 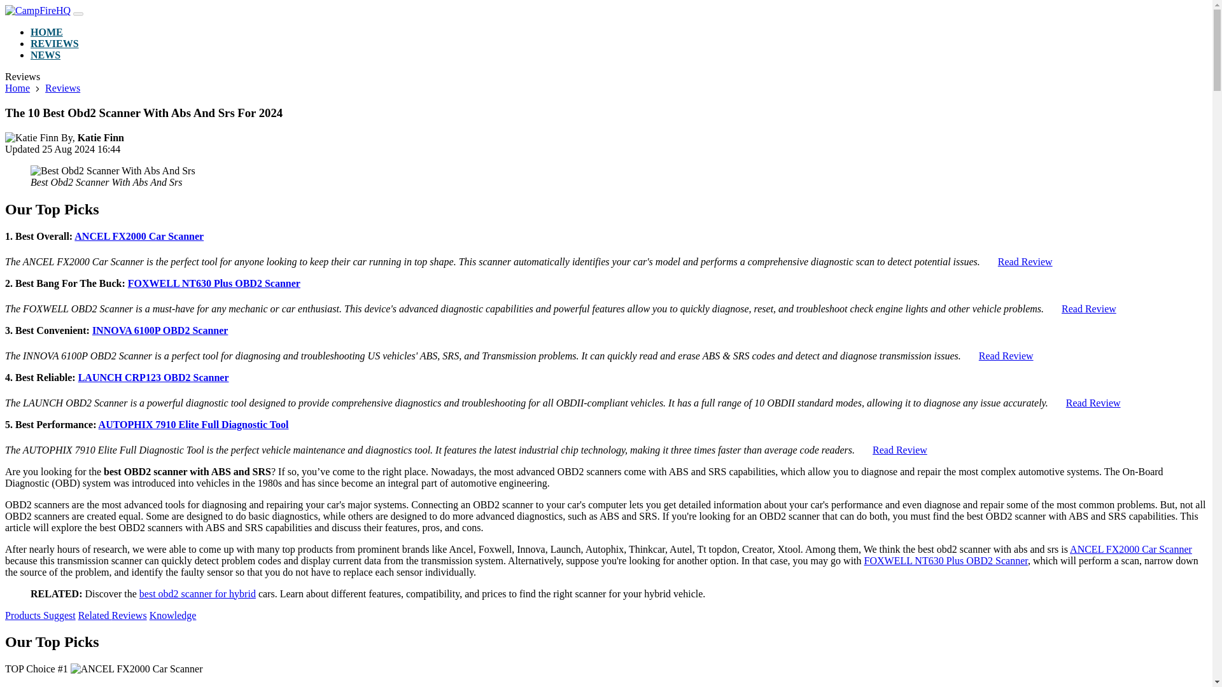 What do you see at coordinates (173, 616) in the screenshot?
I see `Knowledge` at bounding box center [173, 616].